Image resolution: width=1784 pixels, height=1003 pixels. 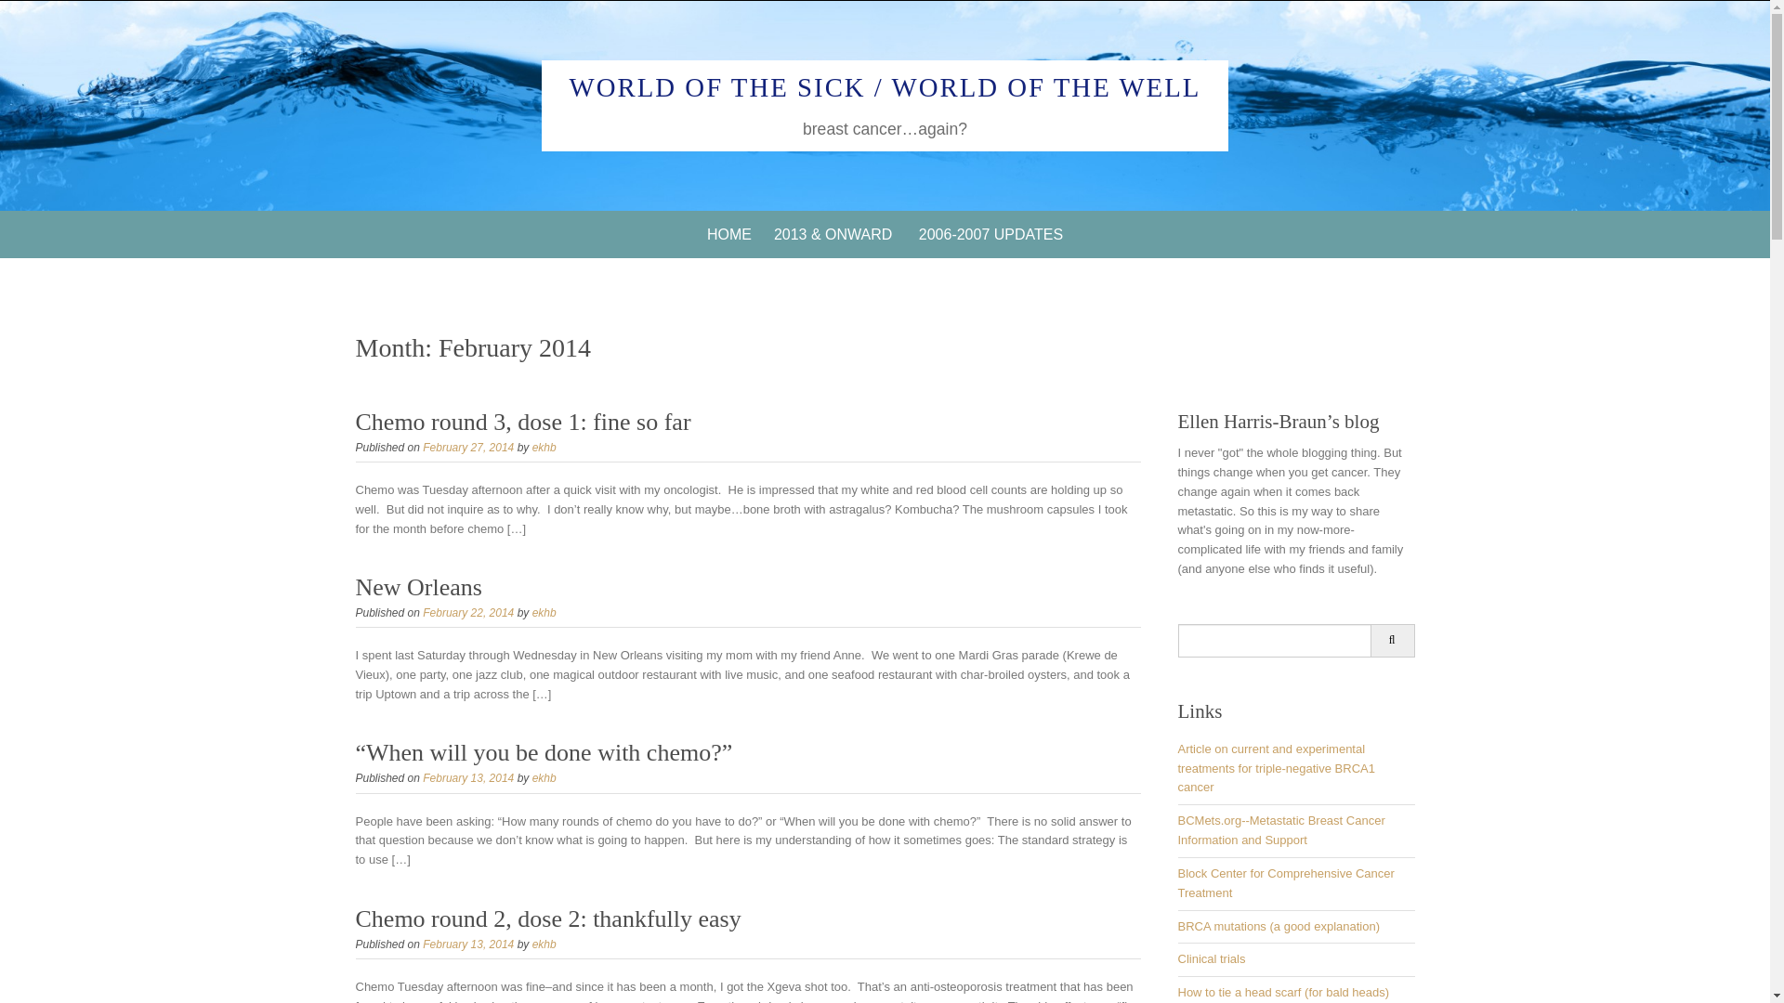 What do you see at coordinates (468, 448) in the screenshot?
I see `February 27, 2014` at bounding box center [468, 448].